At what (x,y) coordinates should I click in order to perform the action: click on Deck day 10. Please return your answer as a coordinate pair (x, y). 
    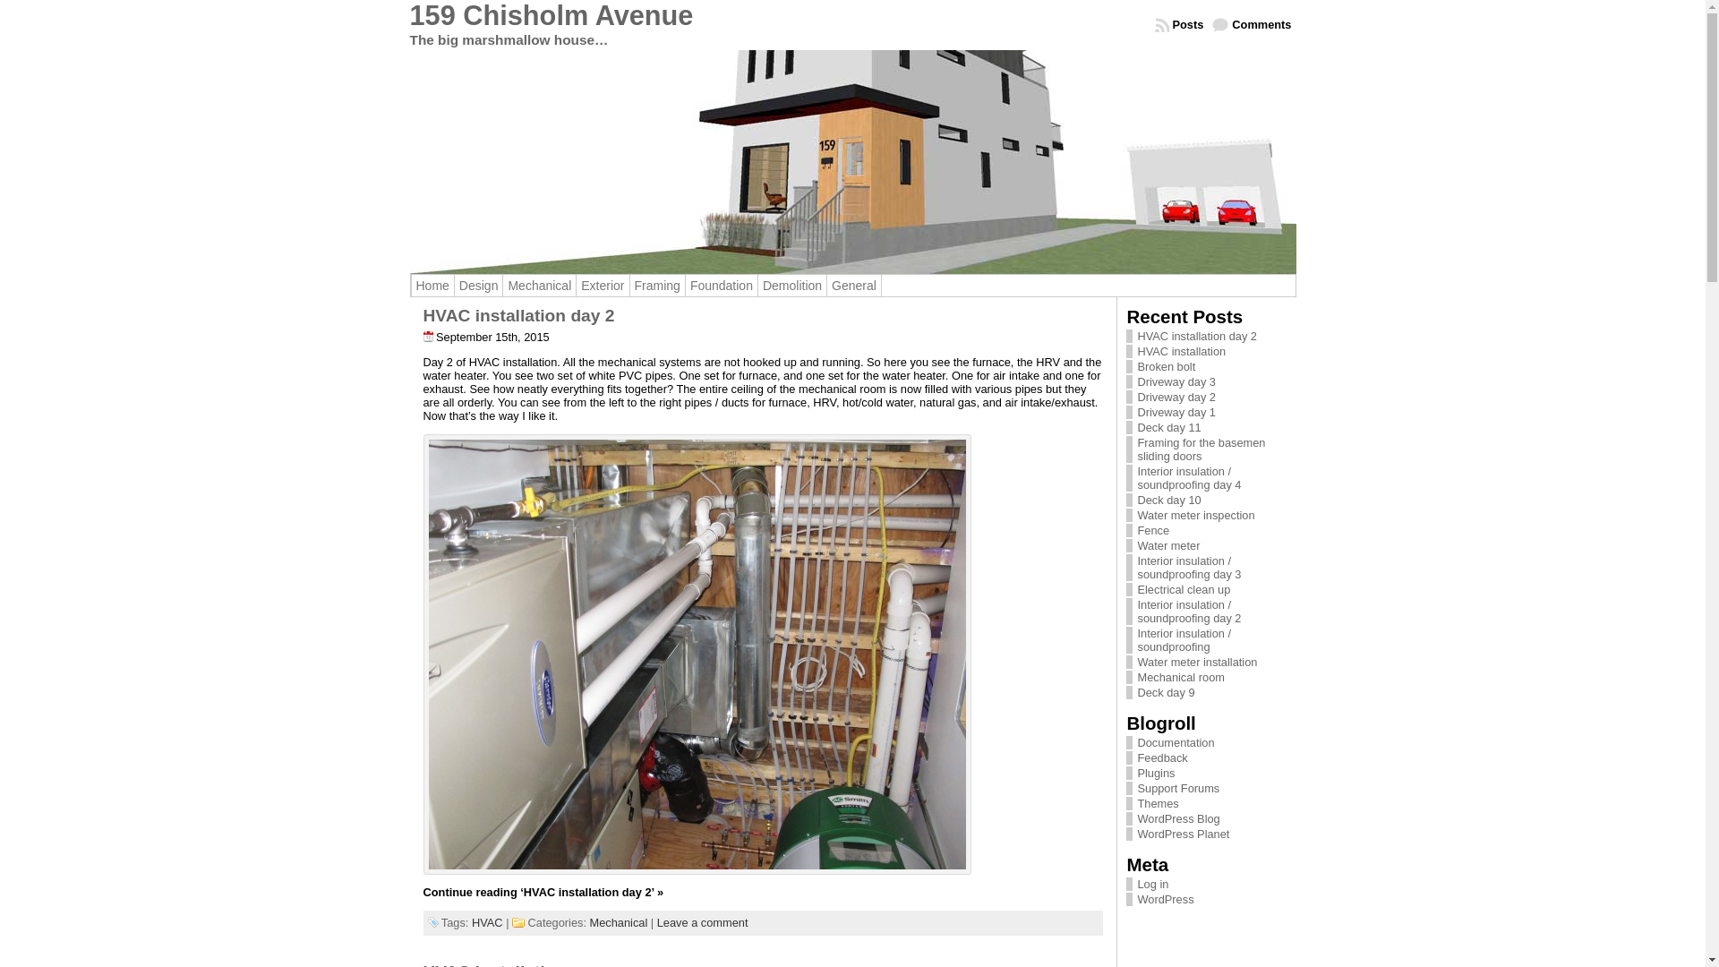
    Looking at the image, I should click on (1169, 500).